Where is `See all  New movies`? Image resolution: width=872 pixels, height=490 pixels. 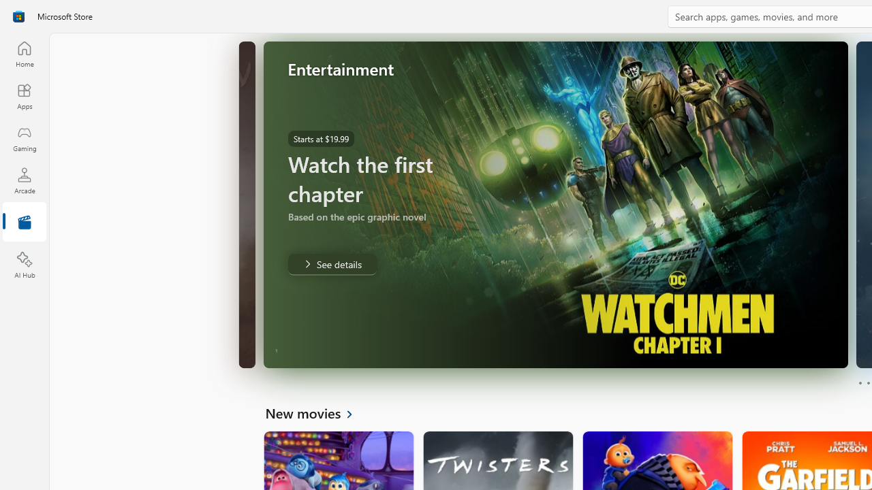
See all  New movies is located at coordinates (316, 412).